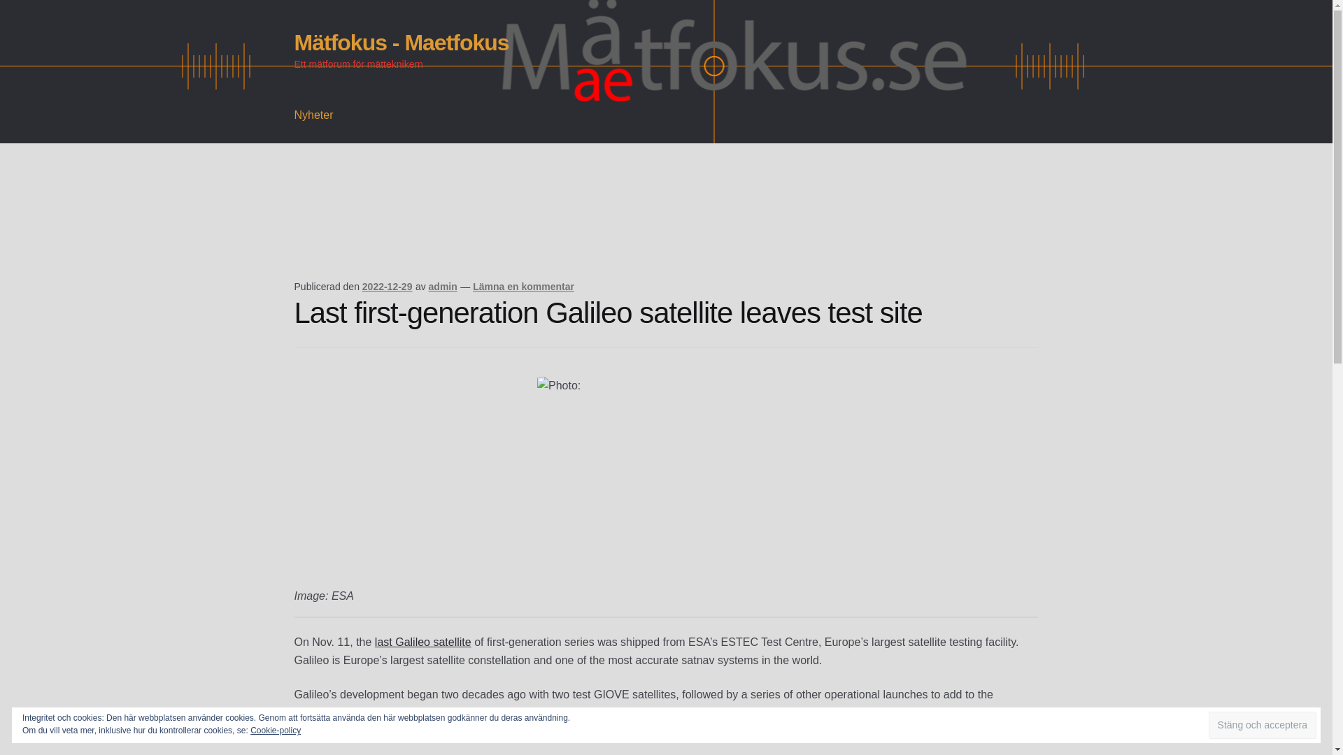 The height and width of the screenshot is (755, 1343). Describe the element at coordinates (388, 286) in the screenshot. I see `2022-12-29` at that location.